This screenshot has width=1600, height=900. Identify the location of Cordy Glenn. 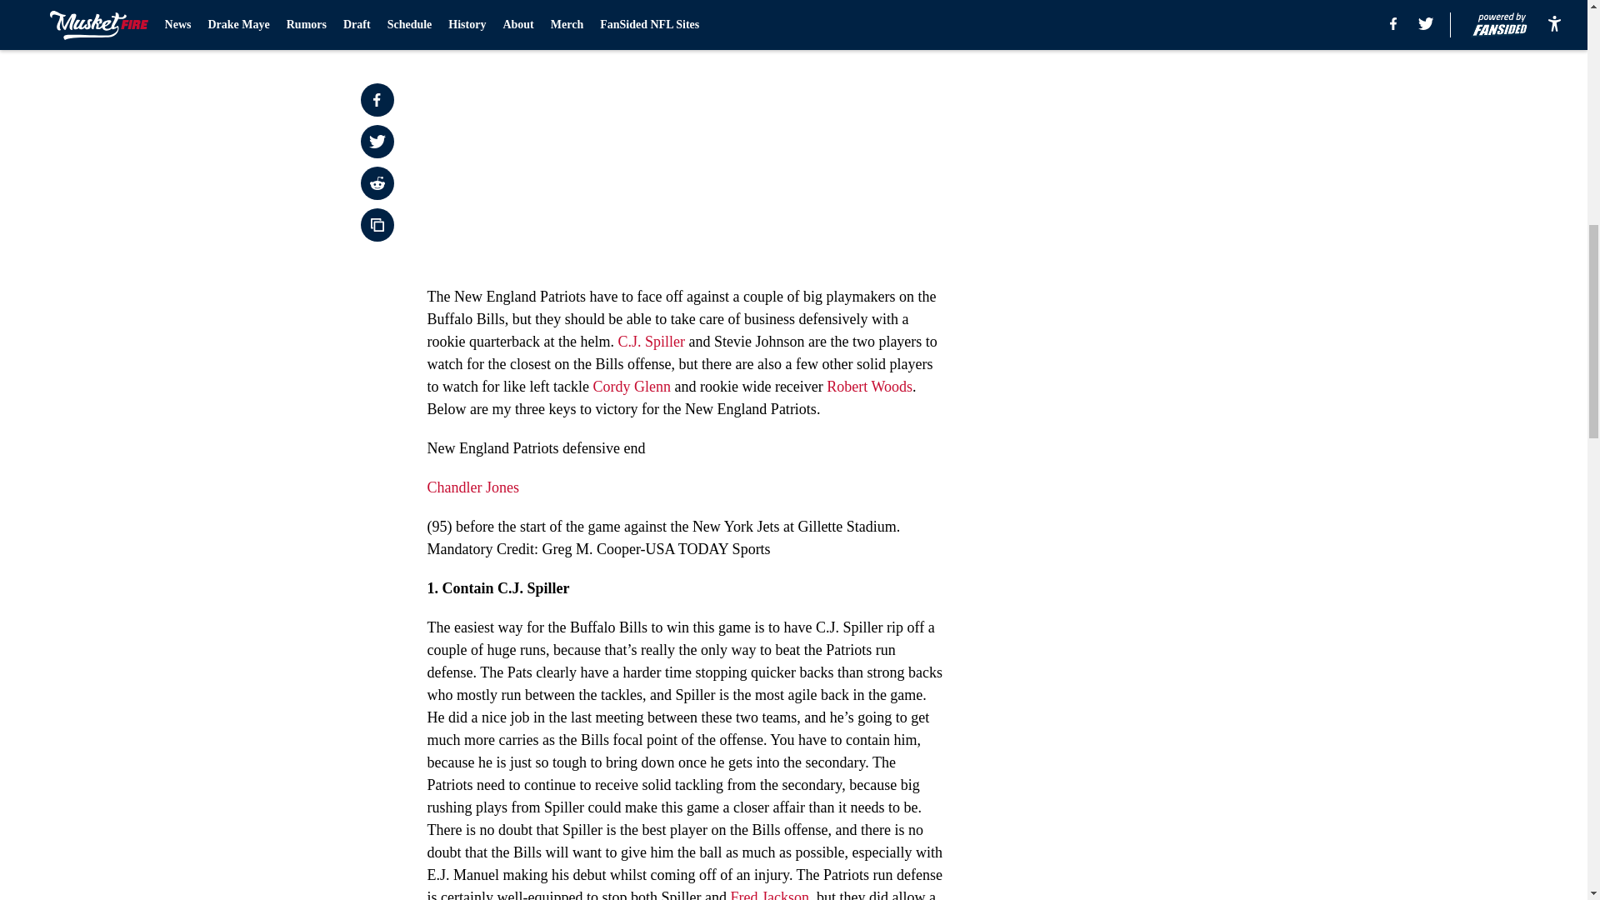
(631, 387).